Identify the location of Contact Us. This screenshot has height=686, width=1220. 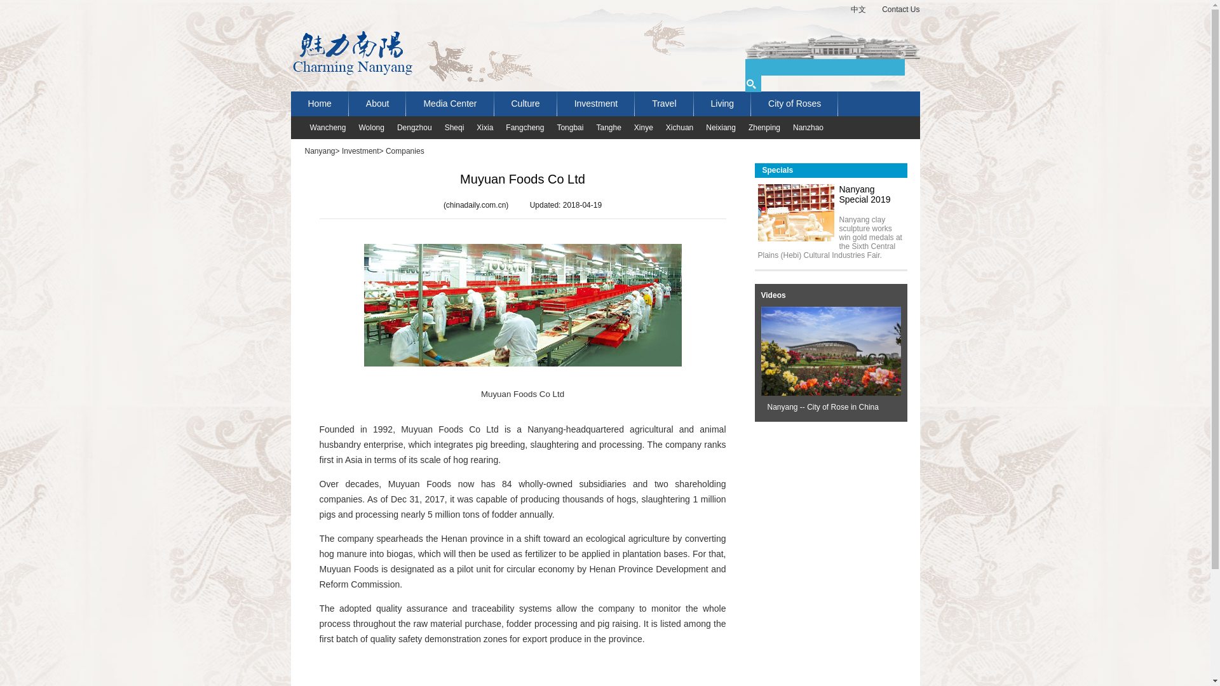
(893, 10).